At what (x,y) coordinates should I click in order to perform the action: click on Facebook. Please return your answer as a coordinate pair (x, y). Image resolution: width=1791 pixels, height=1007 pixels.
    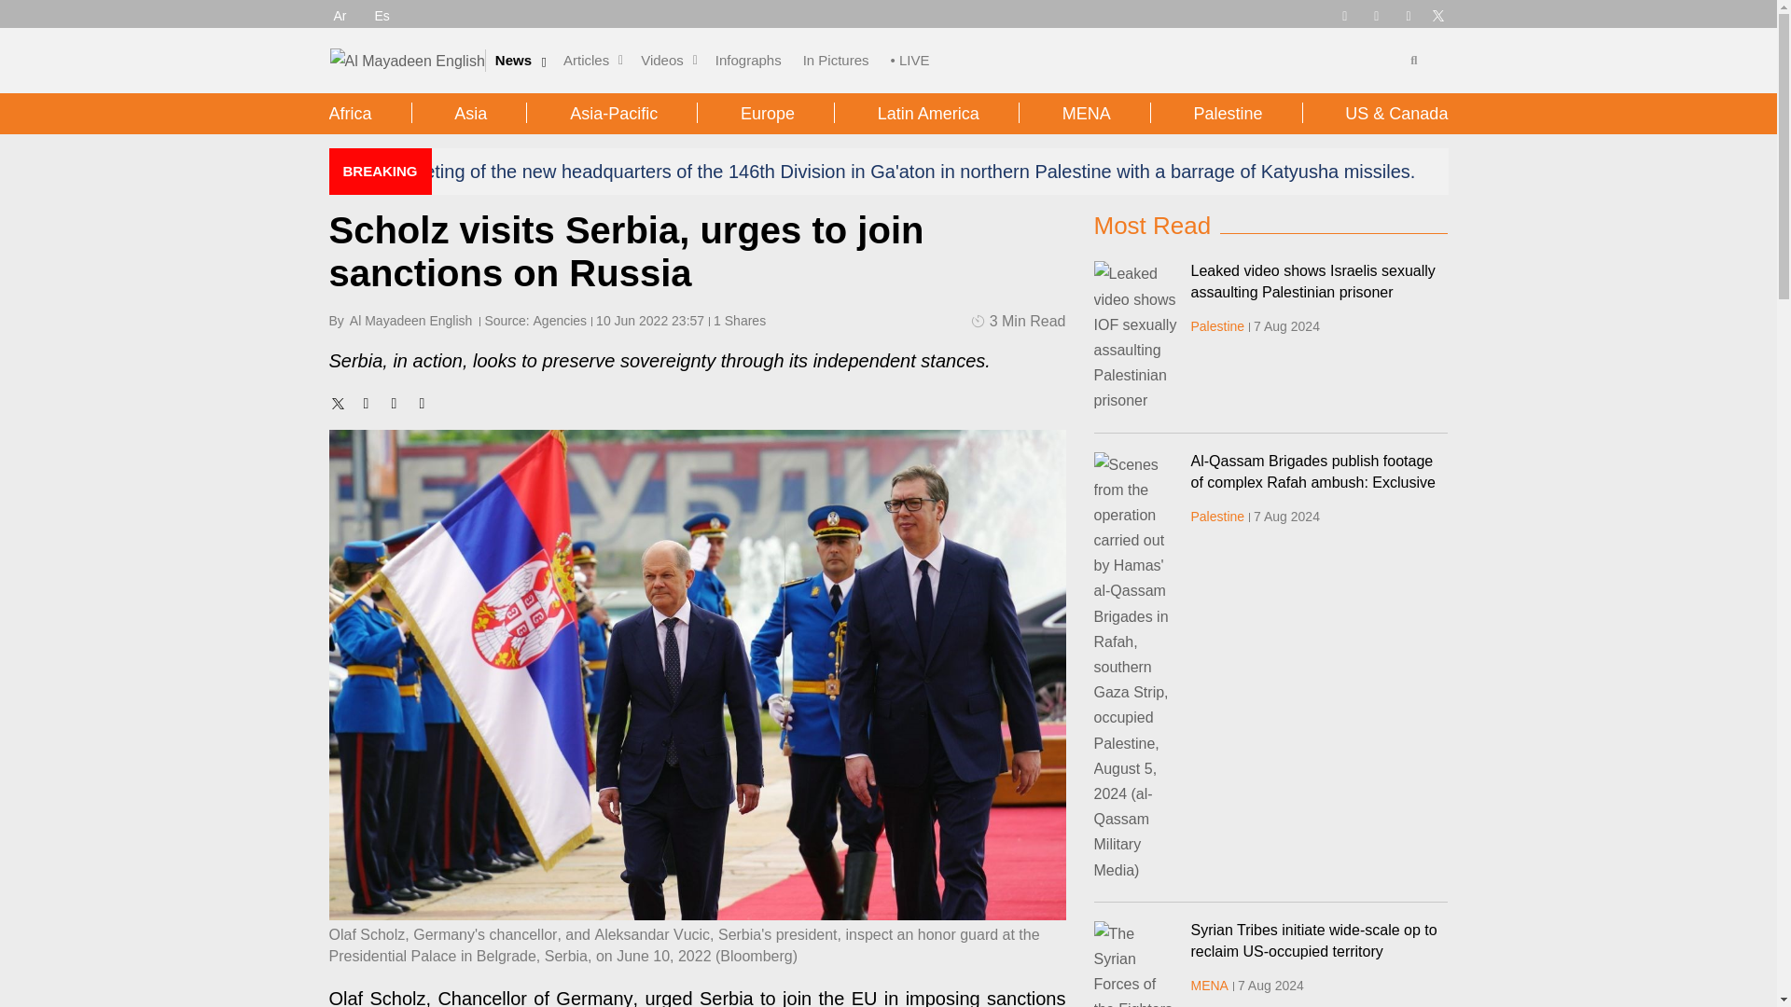
    Looking at the image, I should click on (1376, 14).